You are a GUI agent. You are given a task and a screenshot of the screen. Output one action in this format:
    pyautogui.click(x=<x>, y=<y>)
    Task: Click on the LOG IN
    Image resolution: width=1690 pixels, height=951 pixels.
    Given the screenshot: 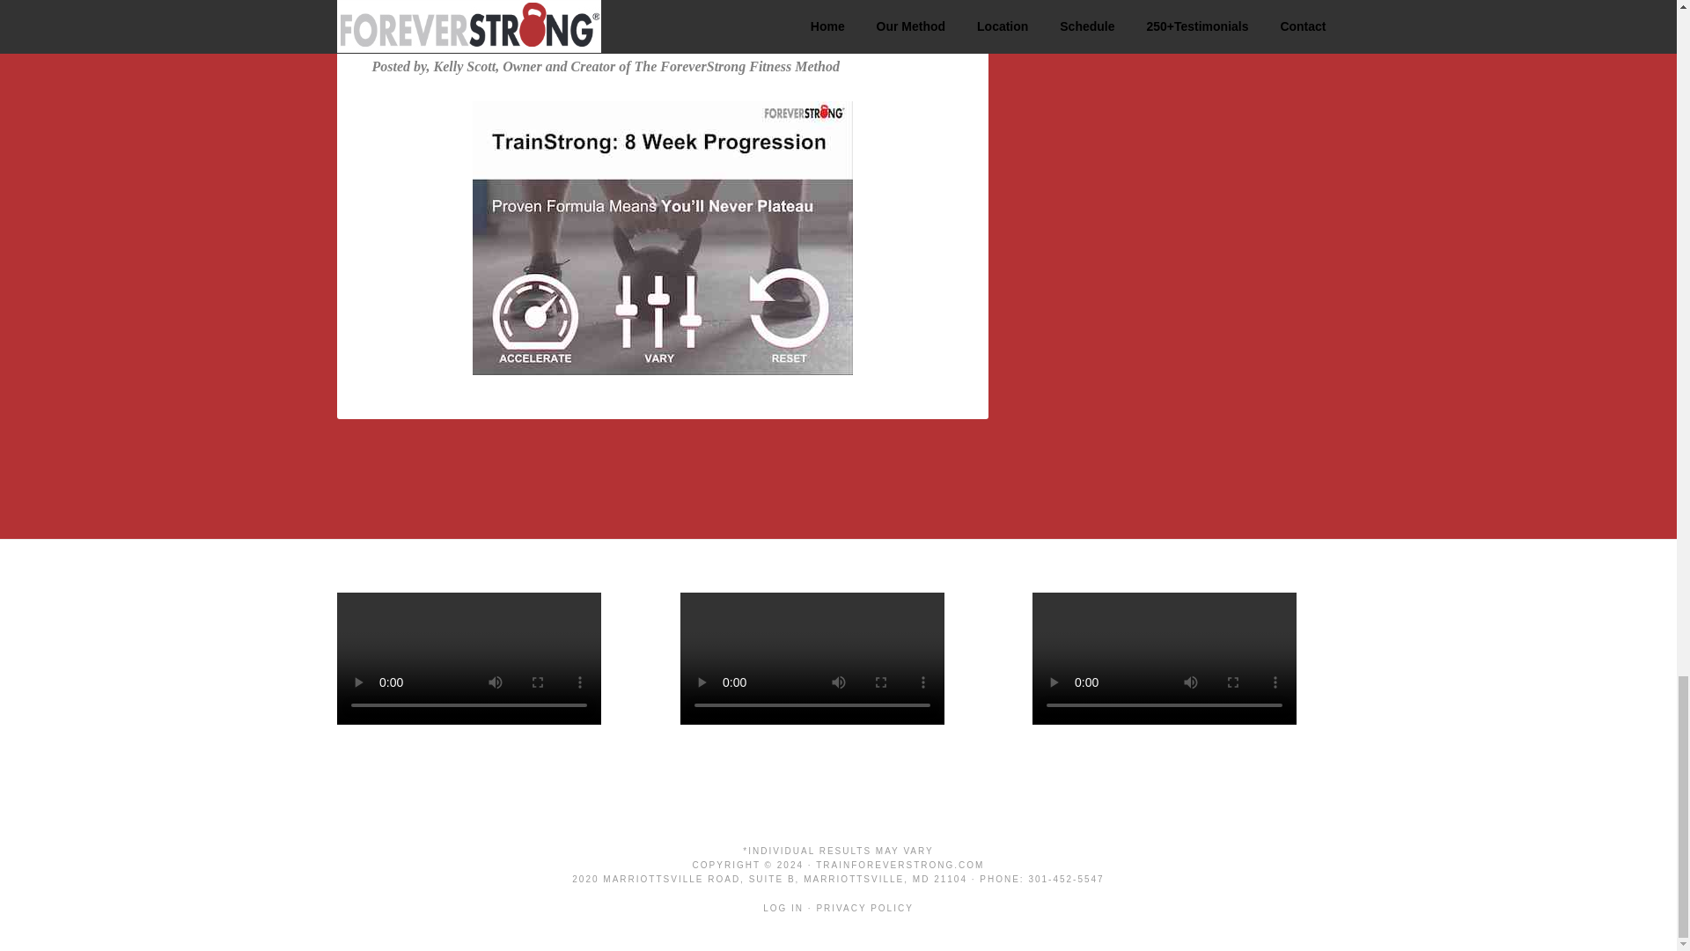 What is the action you would take?
    pyautogui.click(x=783, y=908)
    